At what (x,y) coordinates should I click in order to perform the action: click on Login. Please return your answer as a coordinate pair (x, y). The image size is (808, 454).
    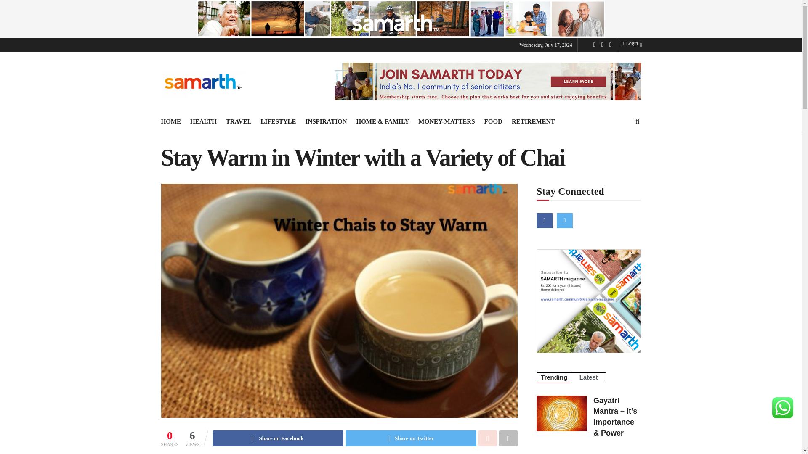
    Looking at the image, I should click on (630, 44).